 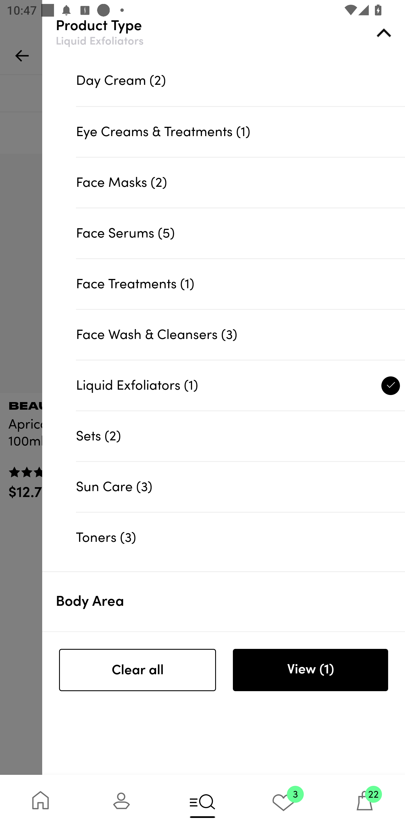 What do you see at coordinates (240, 538) in the screenshot?
I see `Toners (3)` at bounding box center [240, 538].